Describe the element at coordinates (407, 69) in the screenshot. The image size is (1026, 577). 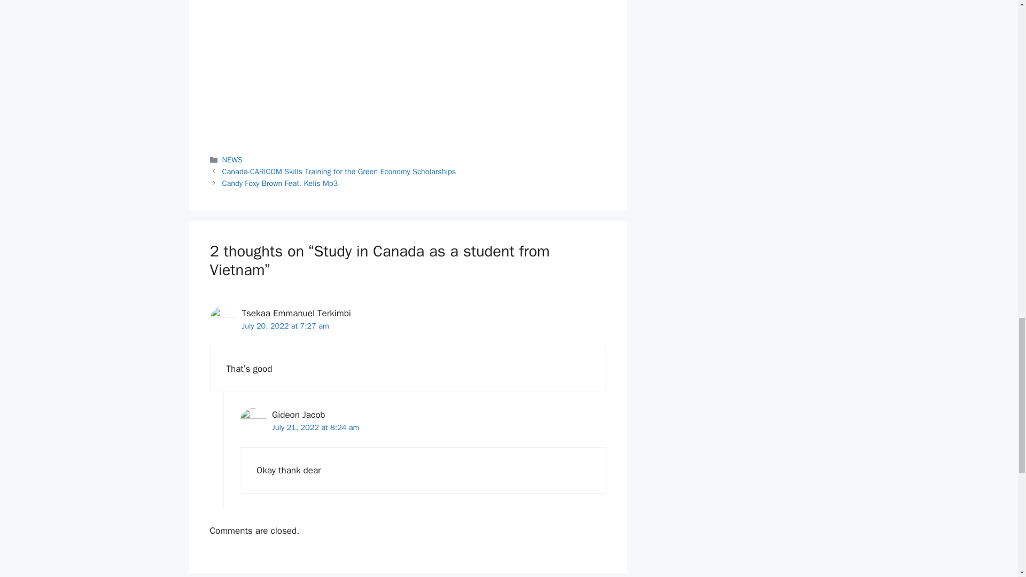
I see `Advertisement` at that location.